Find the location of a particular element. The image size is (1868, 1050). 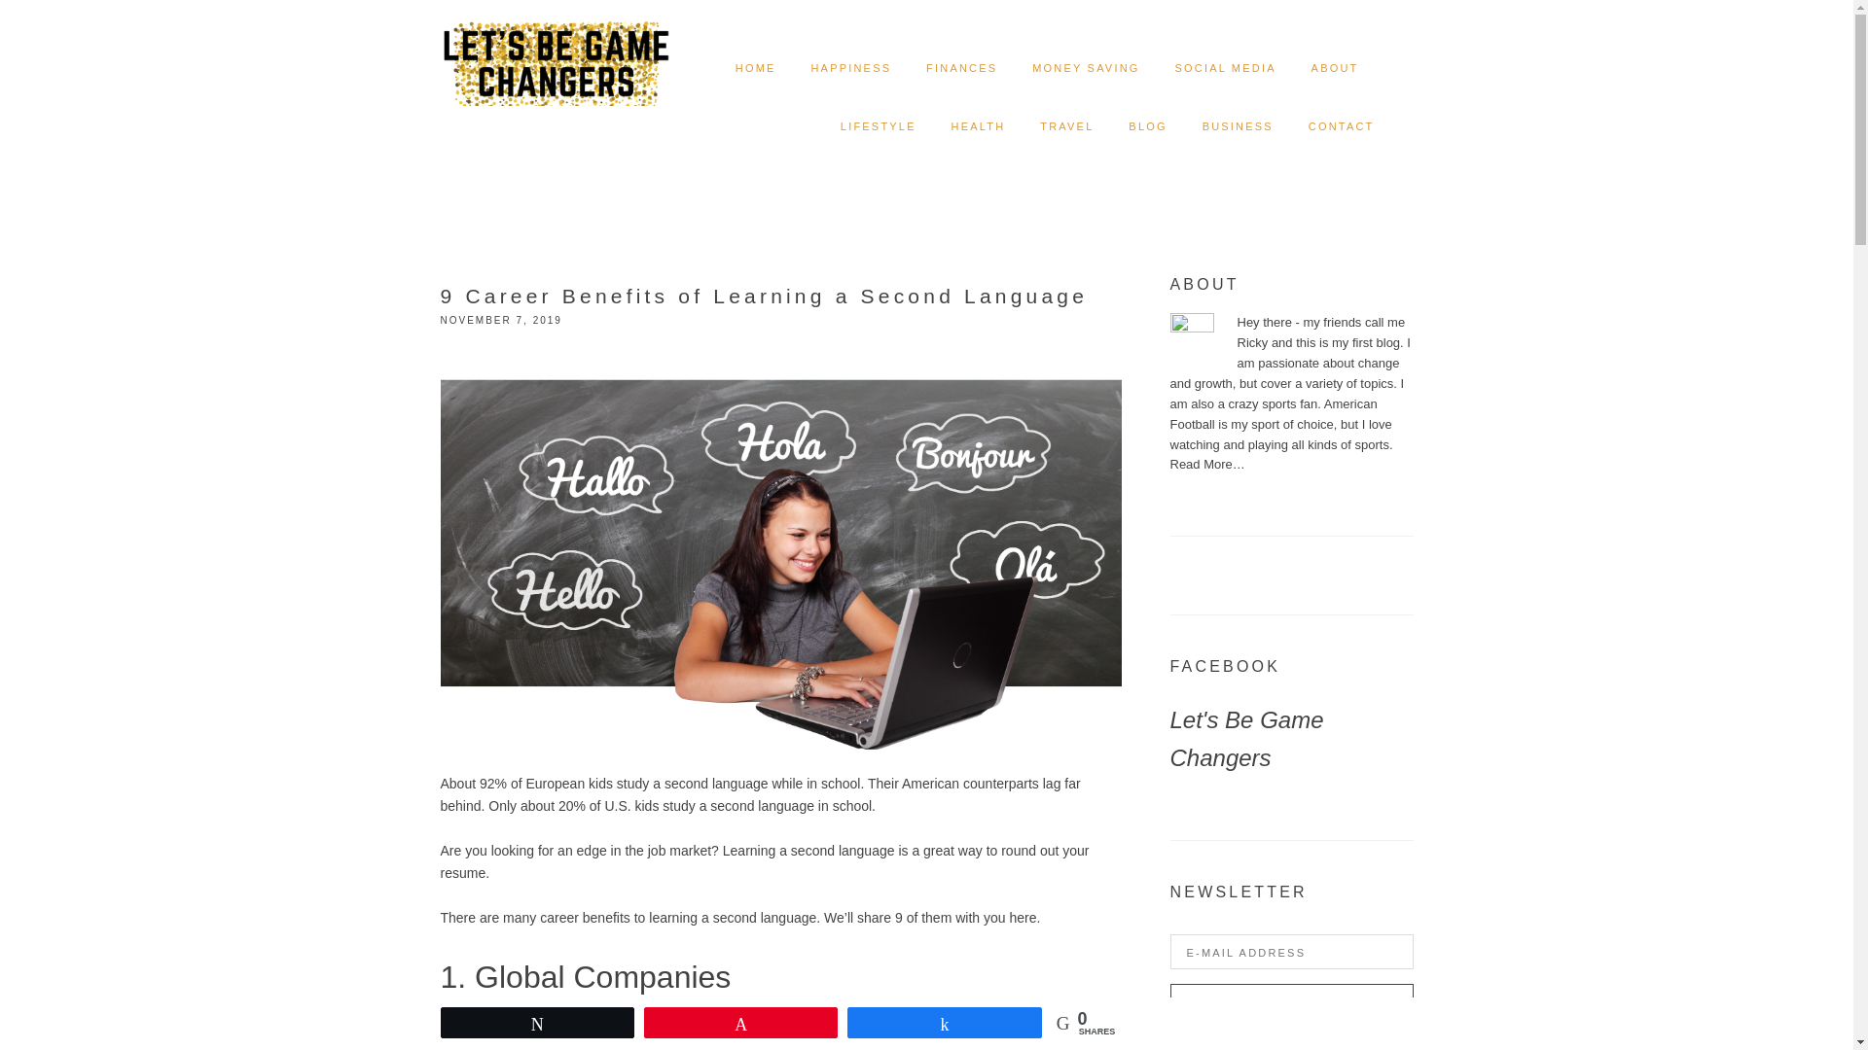

BUSINESS is located at coordinates (1238, 126).